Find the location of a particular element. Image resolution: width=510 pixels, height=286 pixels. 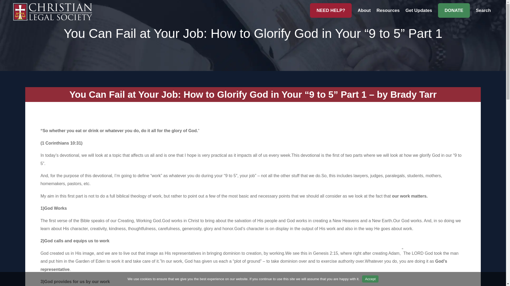

Get Updates is located at coordinates (419, 14).